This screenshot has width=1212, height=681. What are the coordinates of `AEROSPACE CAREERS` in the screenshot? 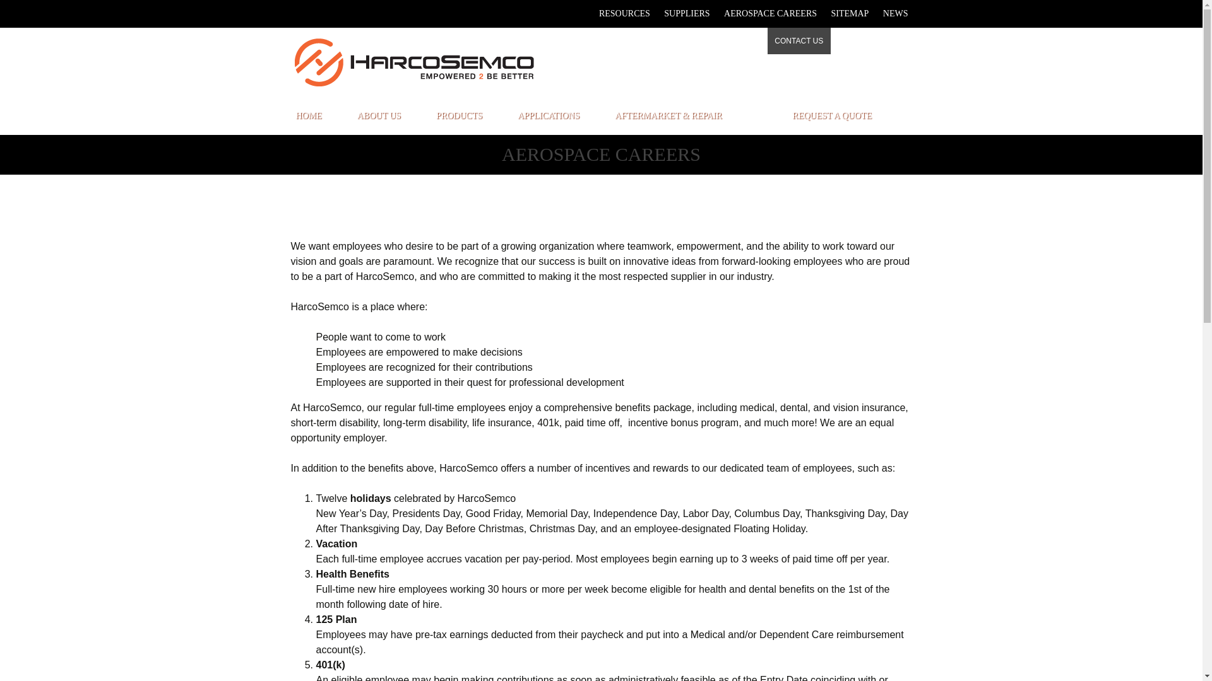 It's located at (770, 14).